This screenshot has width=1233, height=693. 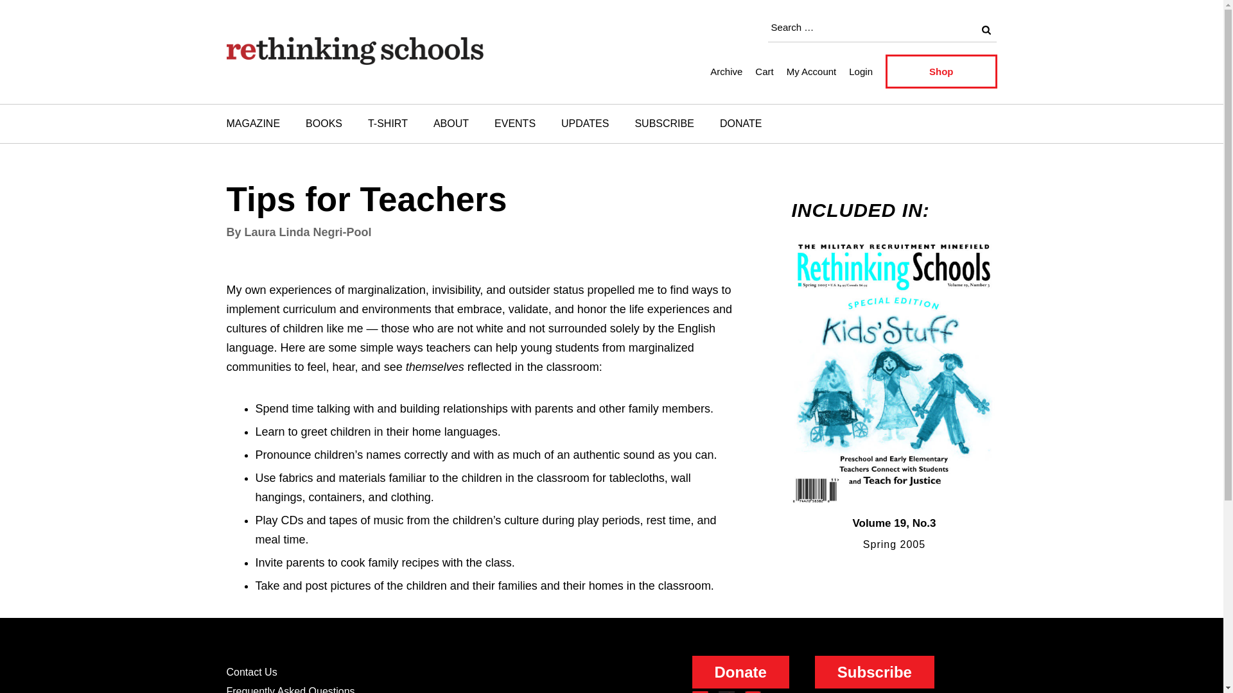 I want to click on Contact Us, so click(x=250, y=672).